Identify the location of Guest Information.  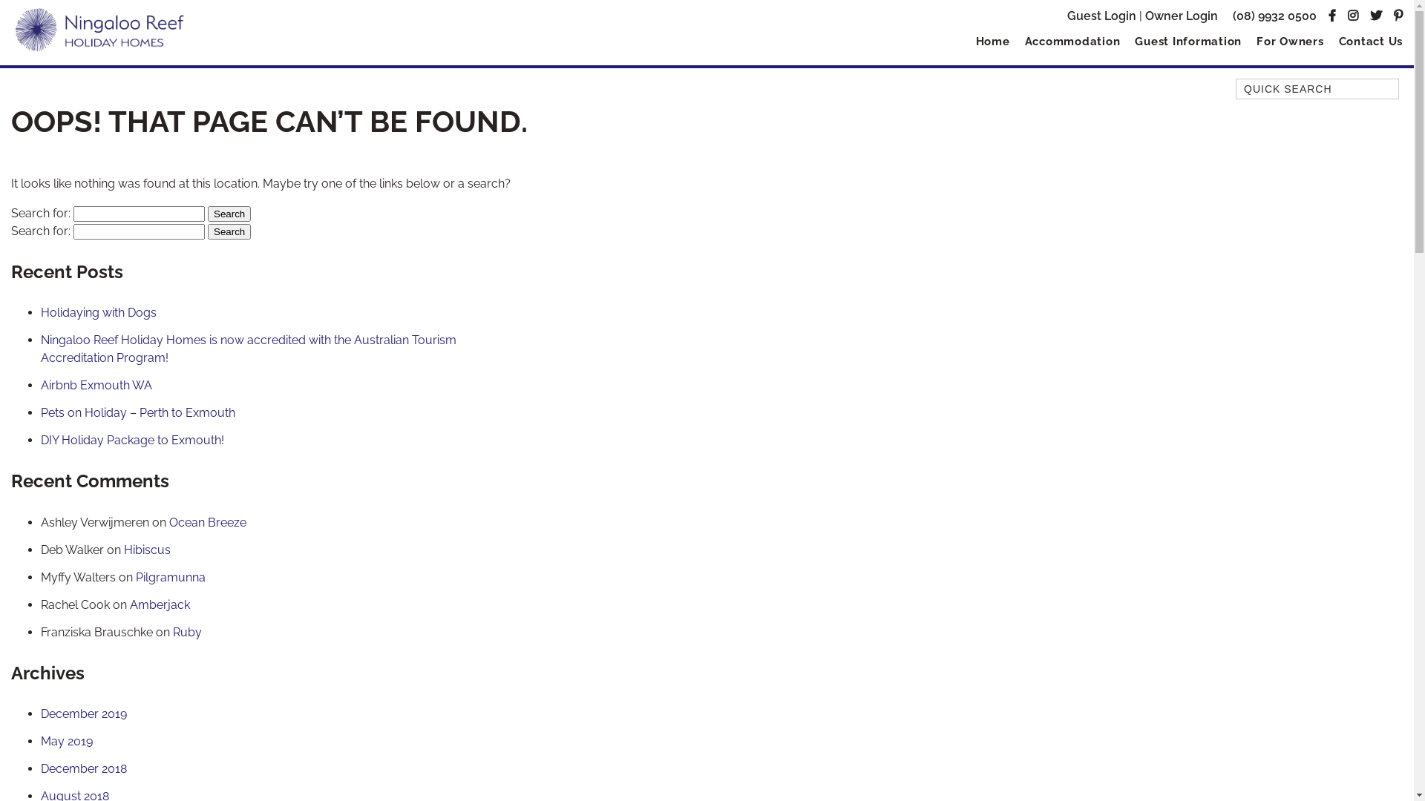
(1188, 42).